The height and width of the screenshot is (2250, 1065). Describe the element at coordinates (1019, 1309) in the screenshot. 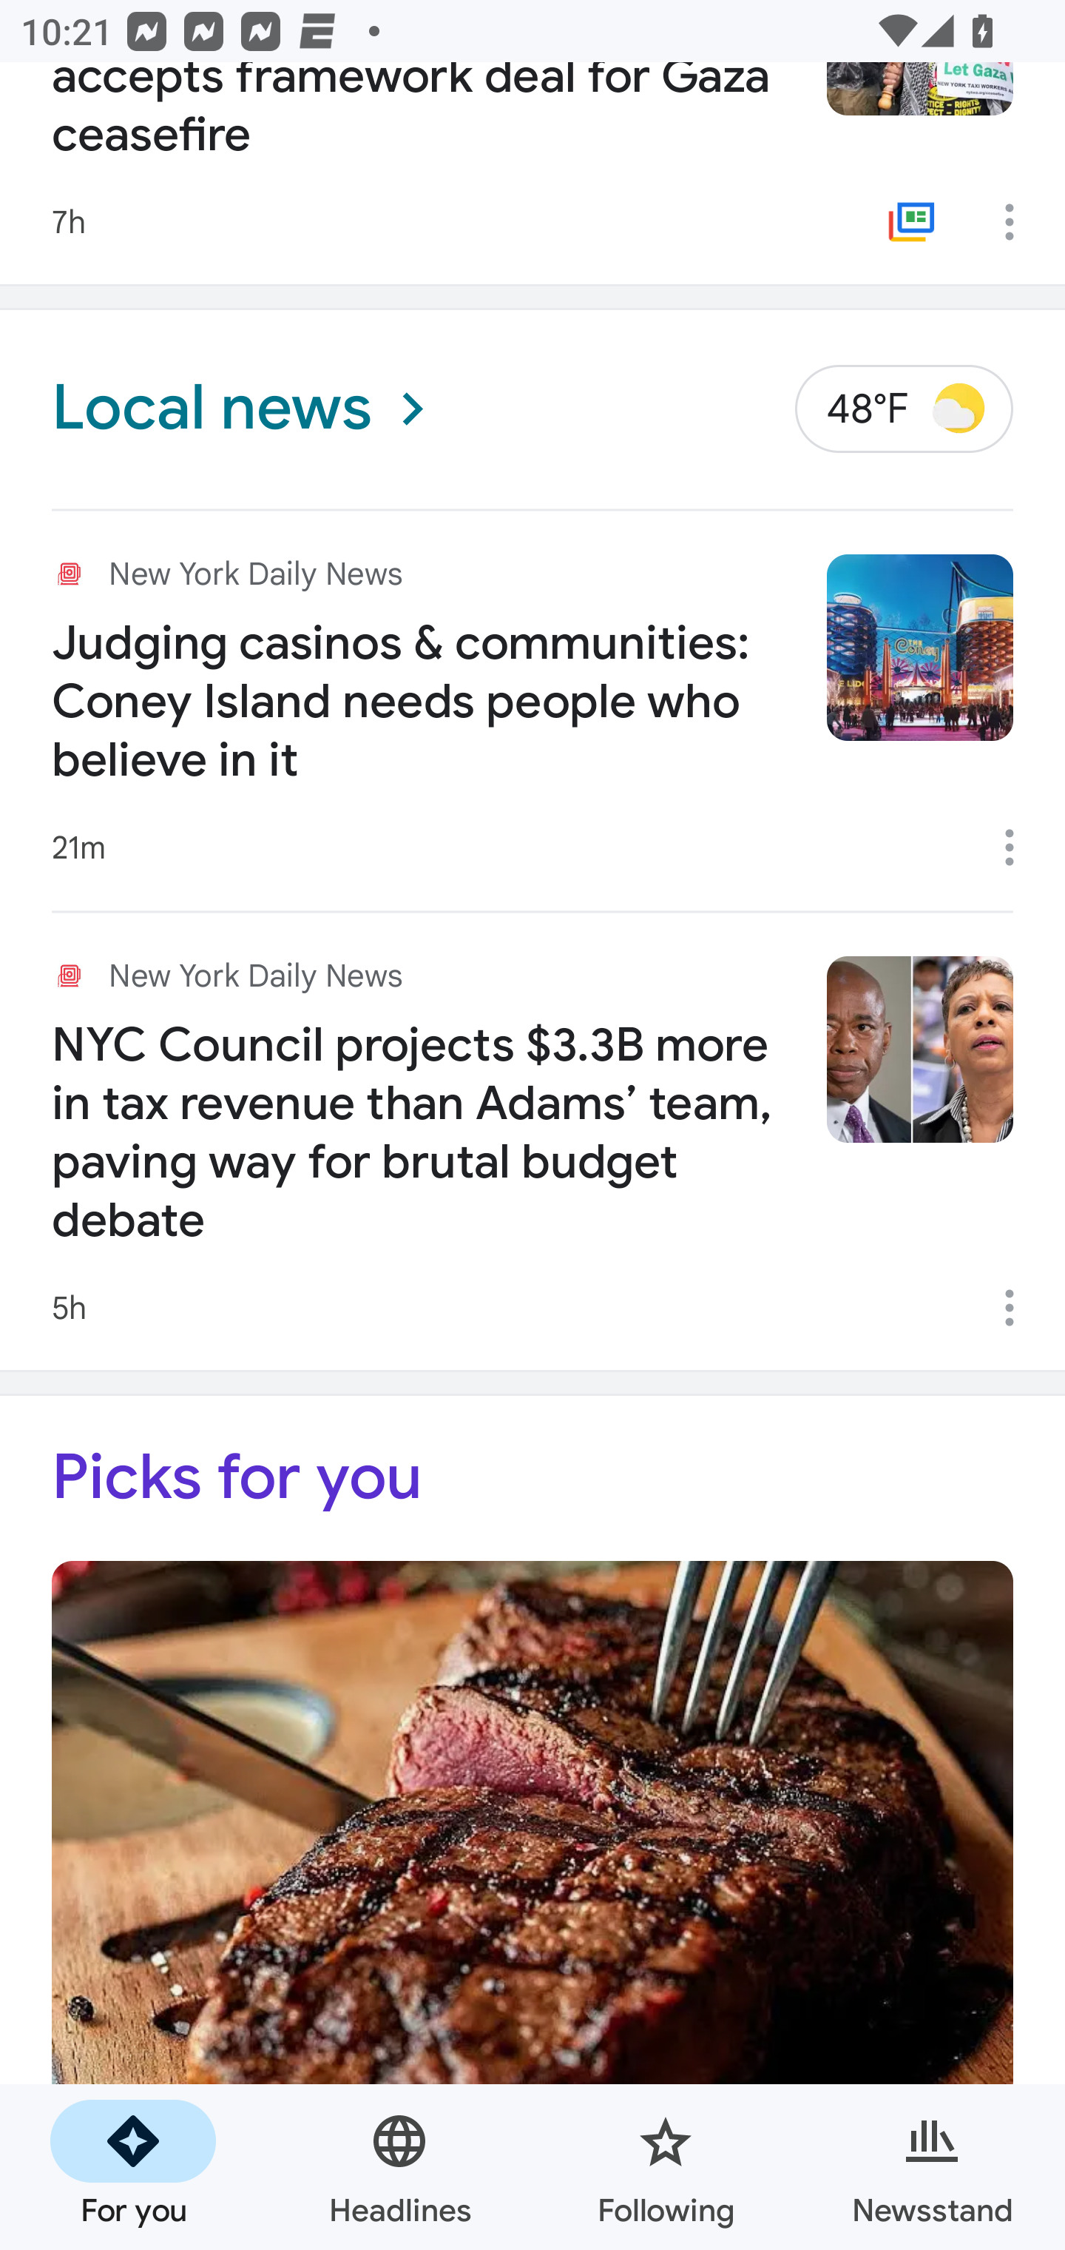

I see `More options` at that location.